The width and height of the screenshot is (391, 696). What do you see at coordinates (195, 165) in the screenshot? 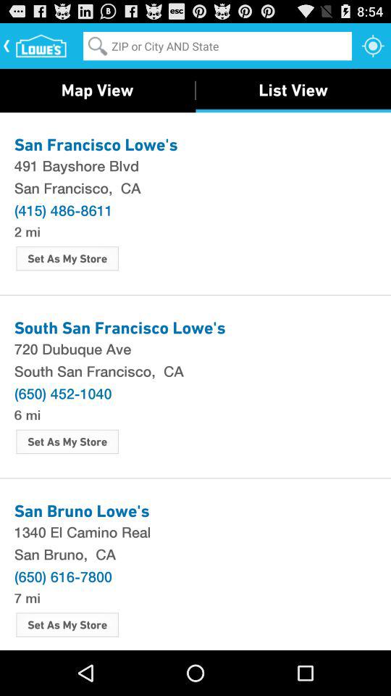
I see `swipe to 491 bayshore blvd icon` at bounding box center [195, 165].